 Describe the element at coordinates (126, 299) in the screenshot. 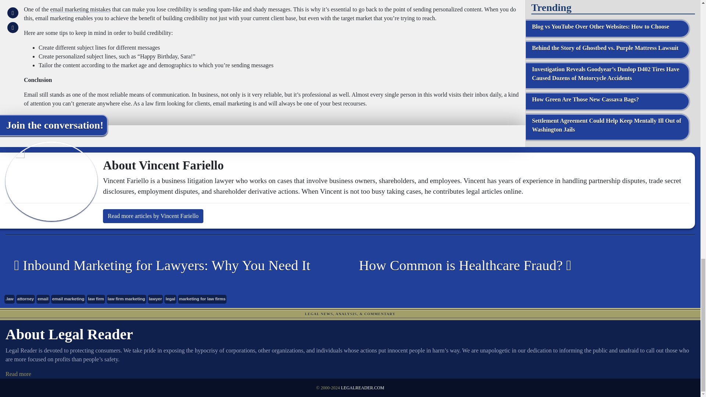

I see `law firm marketing` at that location.